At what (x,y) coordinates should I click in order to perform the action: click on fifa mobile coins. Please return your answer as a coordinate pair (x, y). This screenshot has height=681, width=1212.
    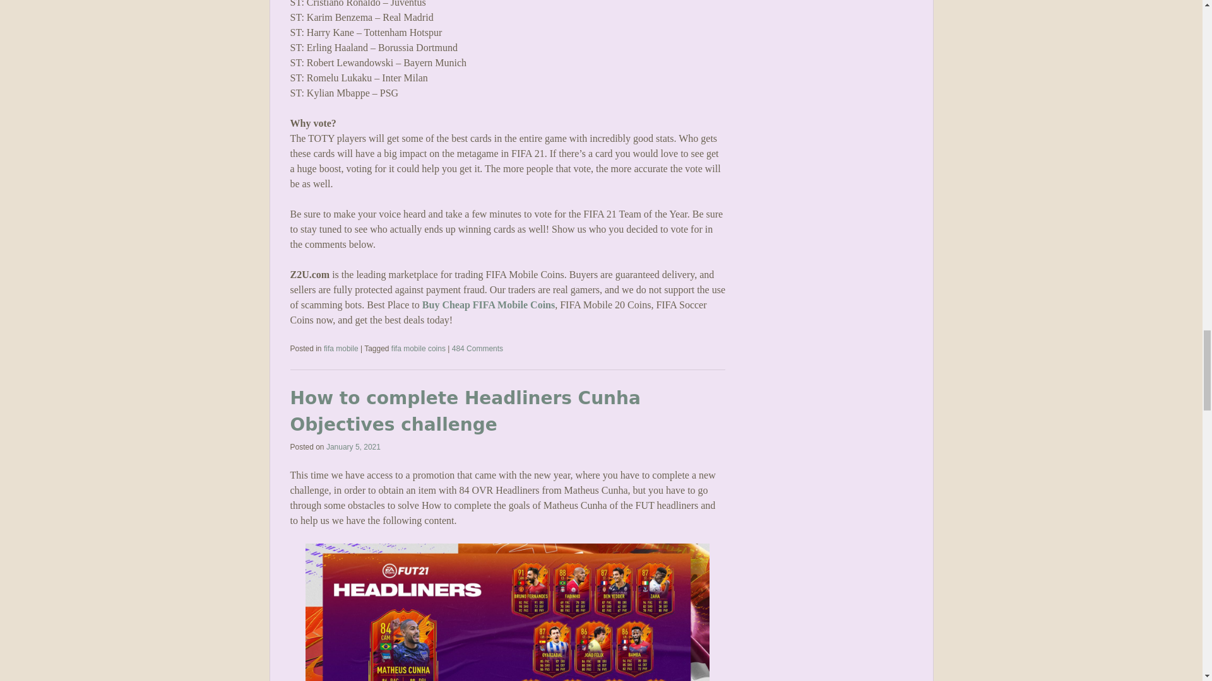
    Looking at the image, I should click on (419, 349).